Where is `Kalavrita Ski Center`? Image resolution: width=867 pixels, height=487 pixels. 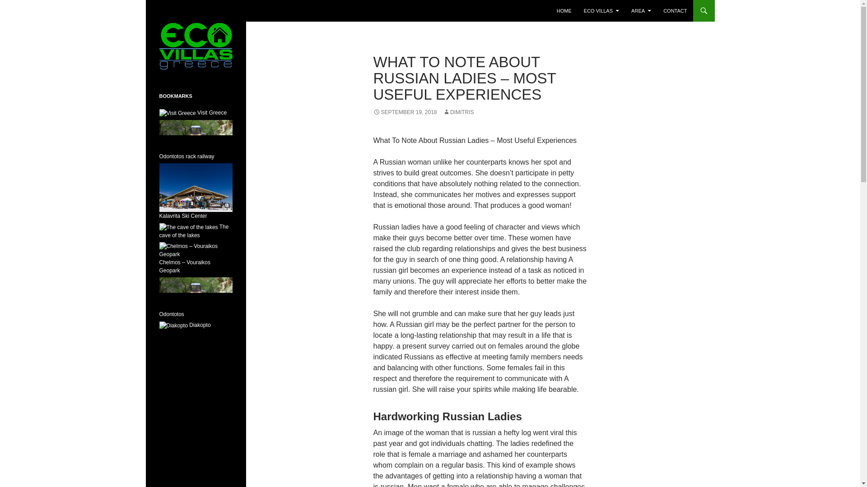 Kalavrita Ski Center is located at coordinates (195, 202).